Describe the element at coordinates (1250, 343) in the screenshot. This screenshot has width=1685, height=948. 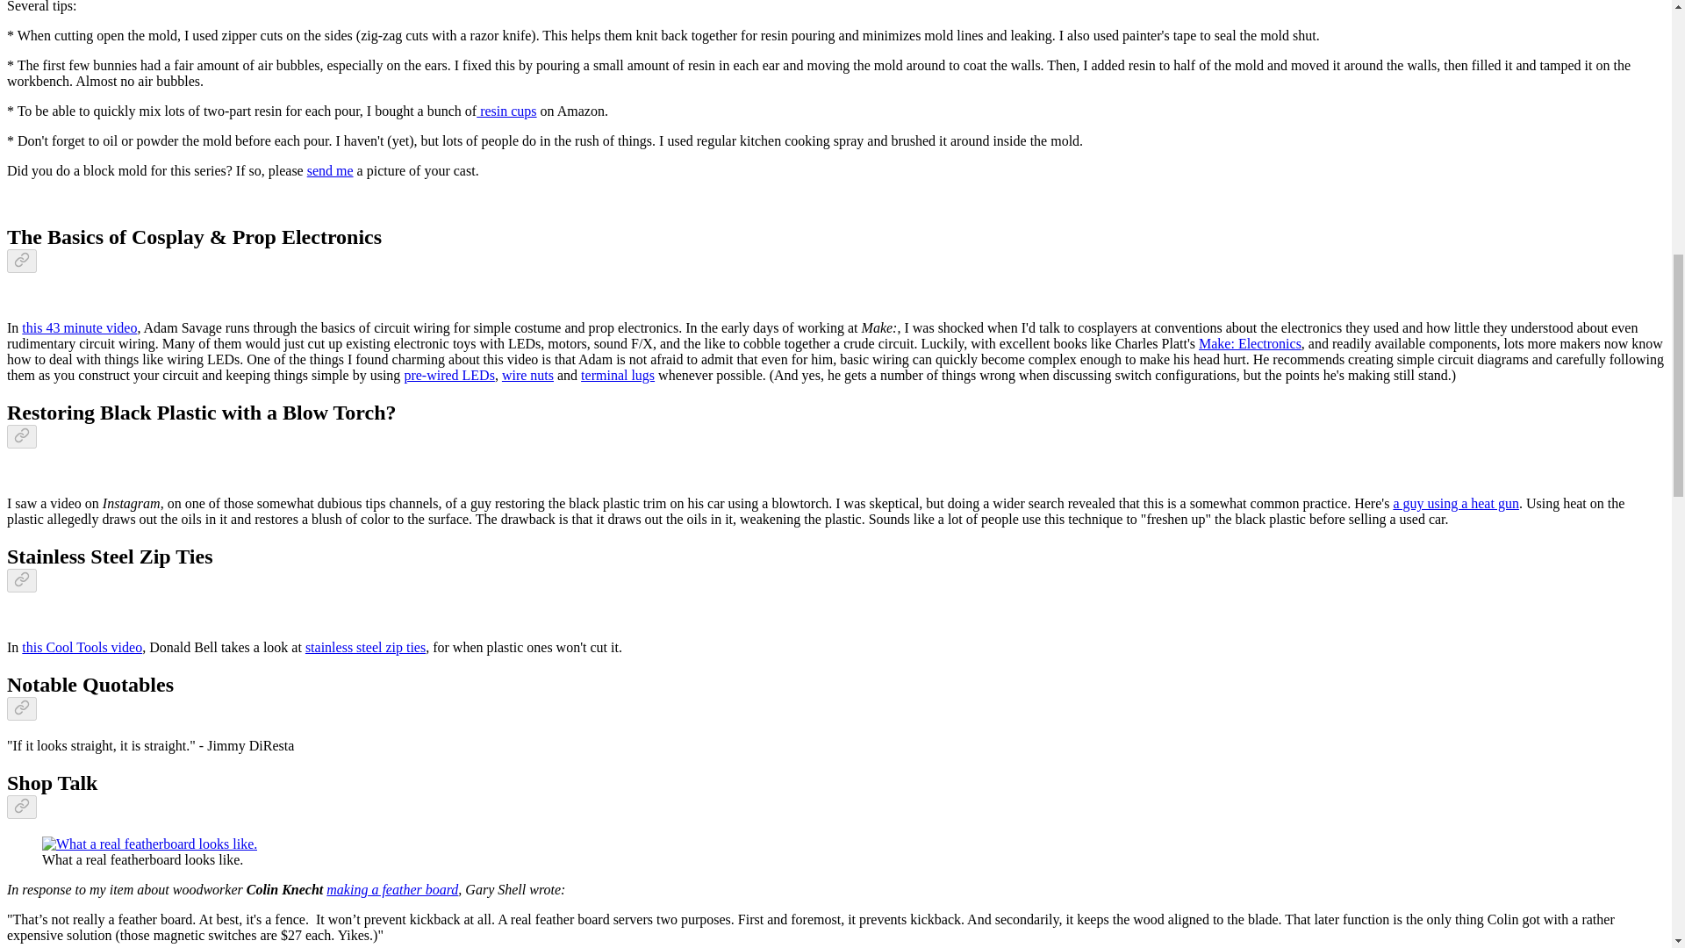
I see `Make: Electronics` at that location.